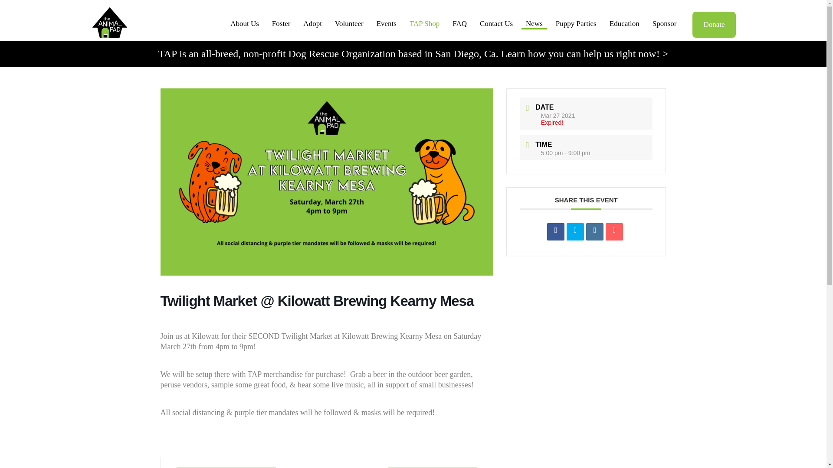 This screenshot has width=833, height=468. I want to click on Adopt, so click(312, 24).